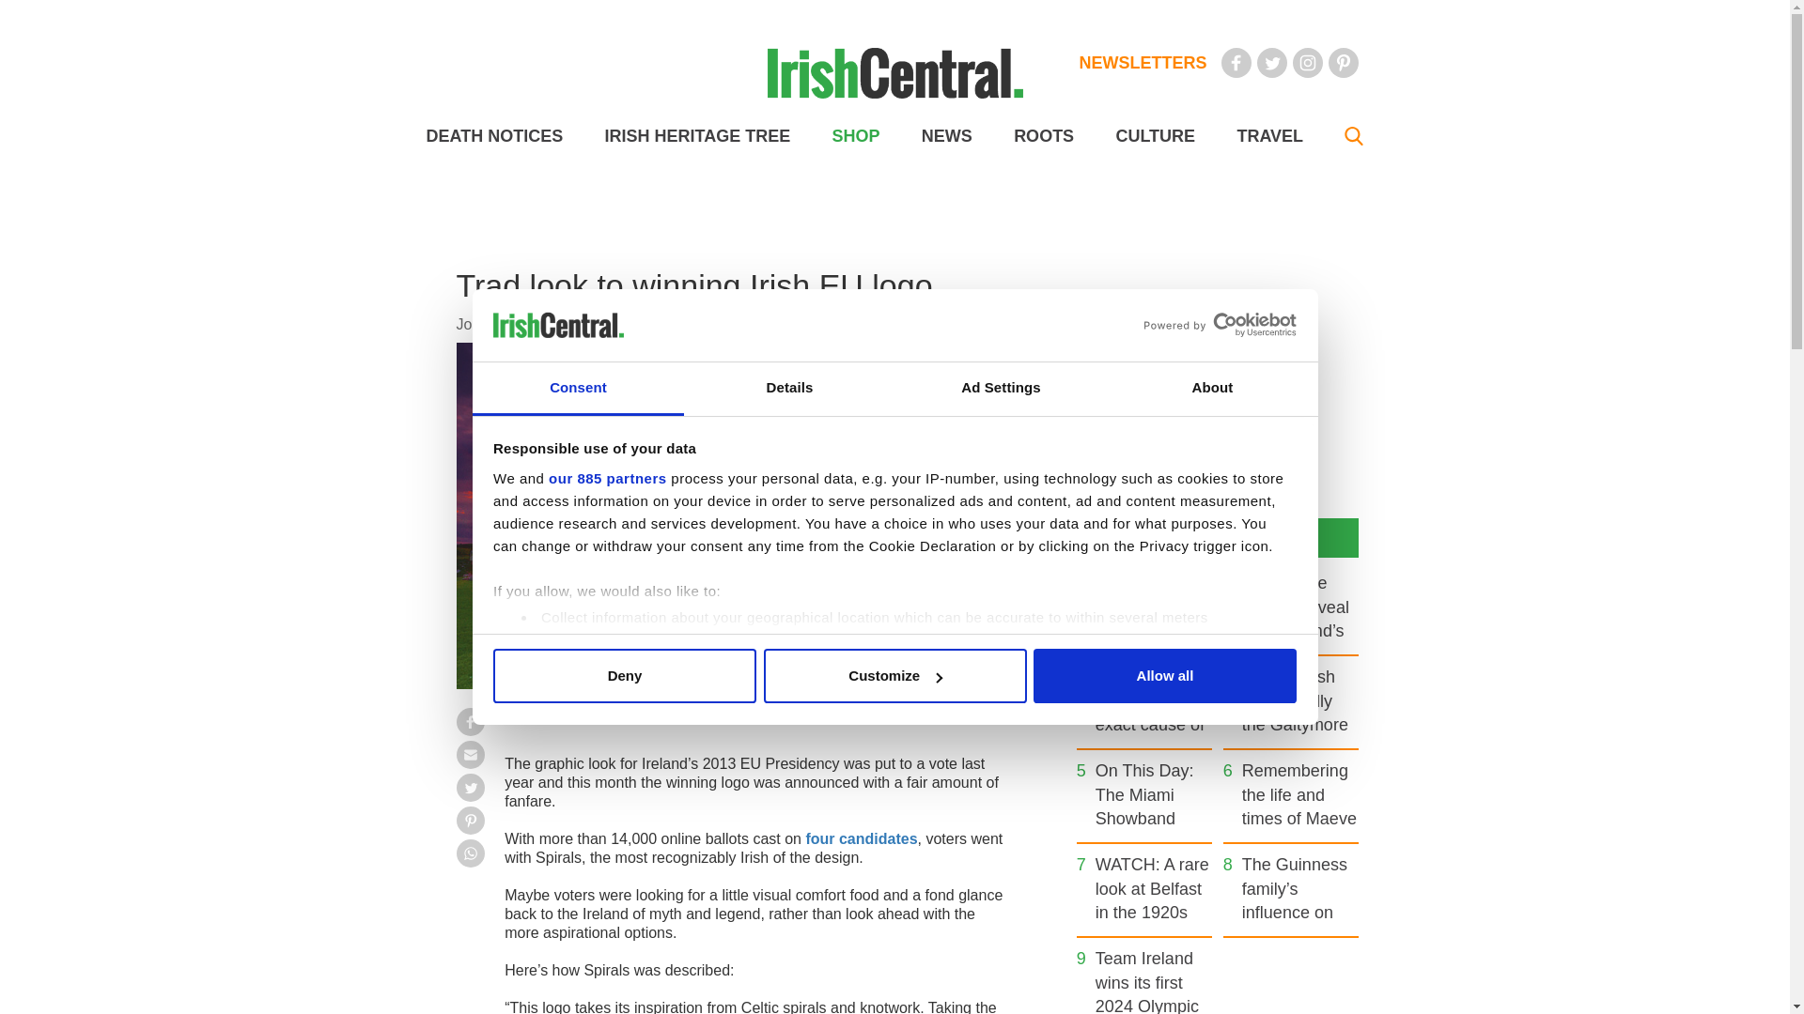 The height and width of the screenshot is (1014, 1804). Describe the element at coordinates (1212, 389) in the screenshot. I see `About` at that location.